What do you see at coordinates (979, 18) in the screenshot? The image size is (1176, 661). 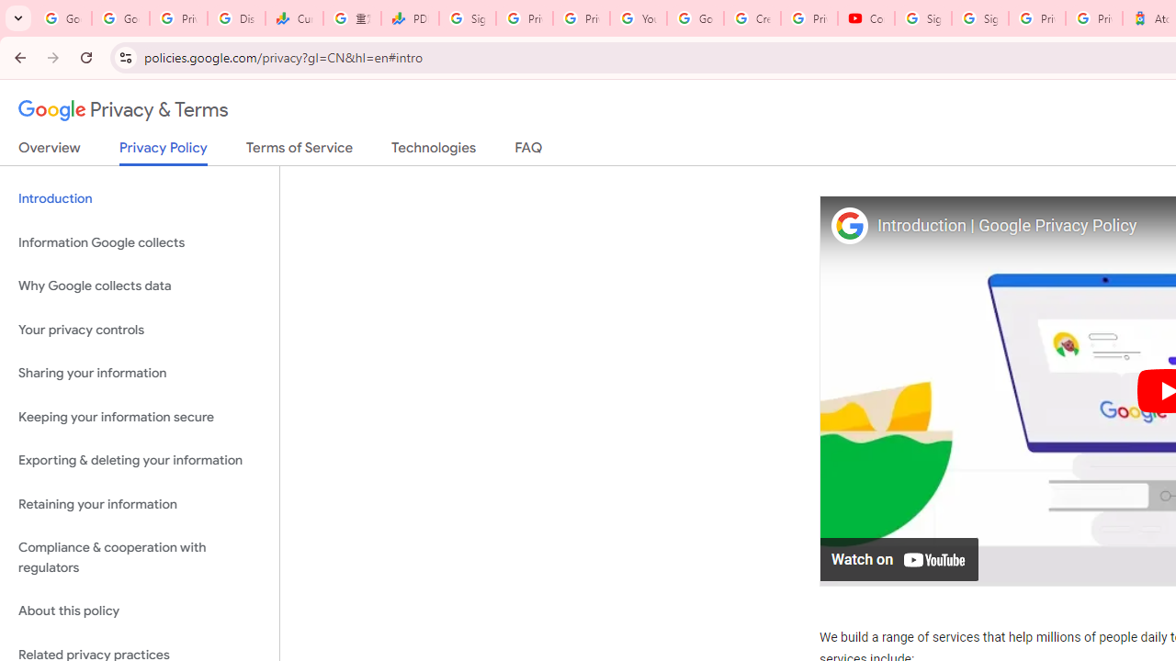 I see `Sign in - Google Accounts` at bounding box center [979, 18].